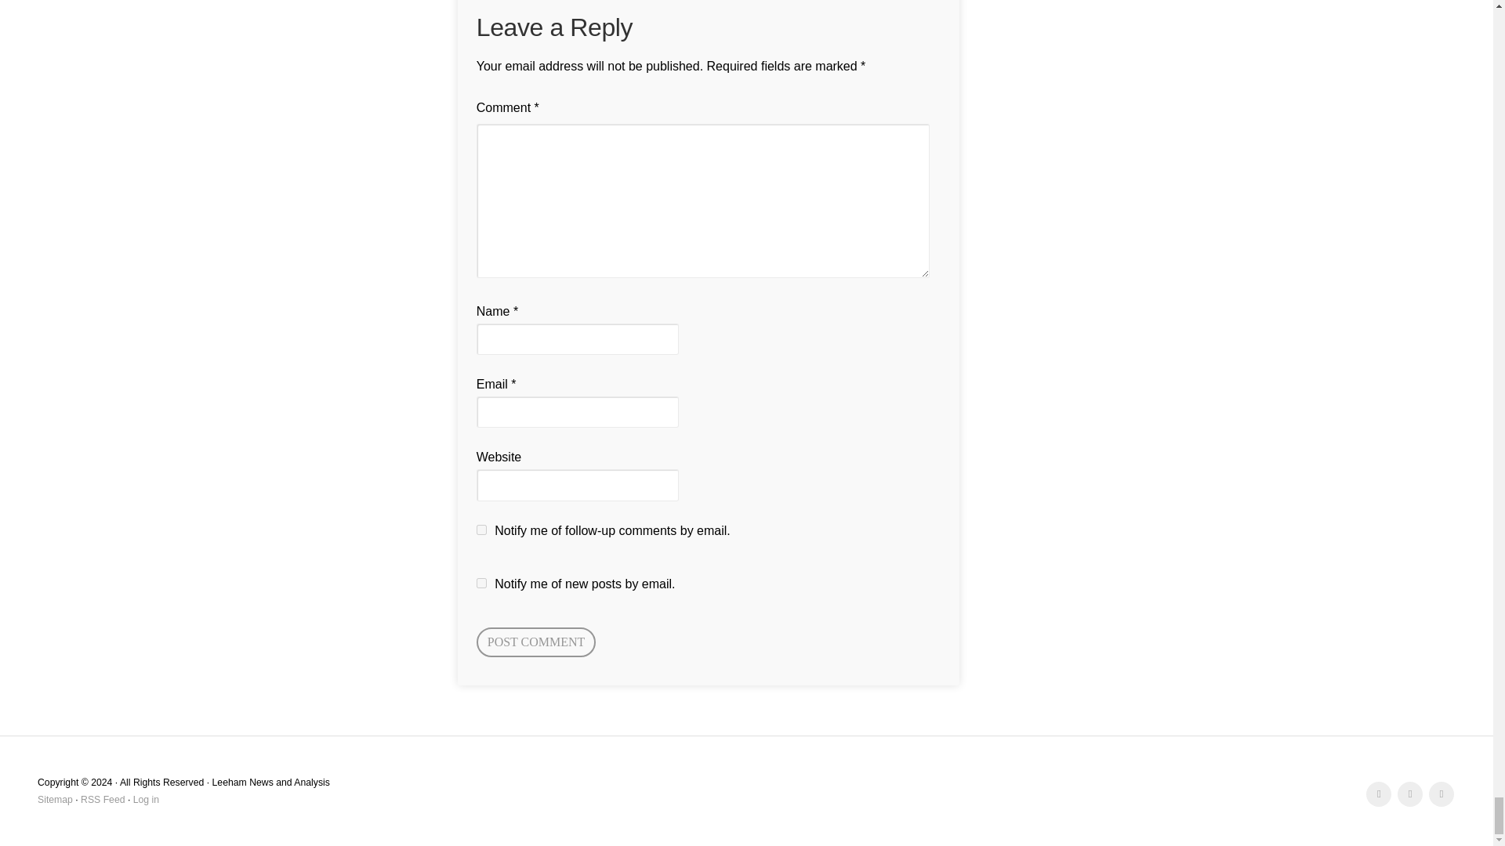  I want to click on subscribe, so click(481, 583).